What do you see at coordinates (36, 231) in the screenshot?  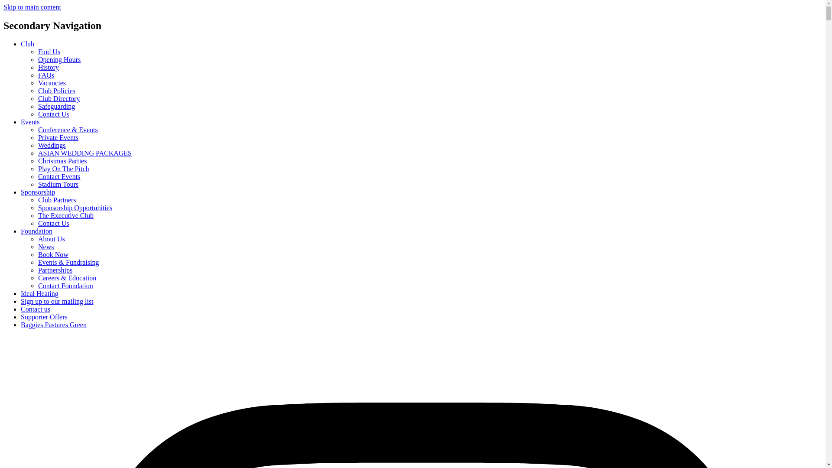 I see `Foundation` at bounding box center [36, 231].